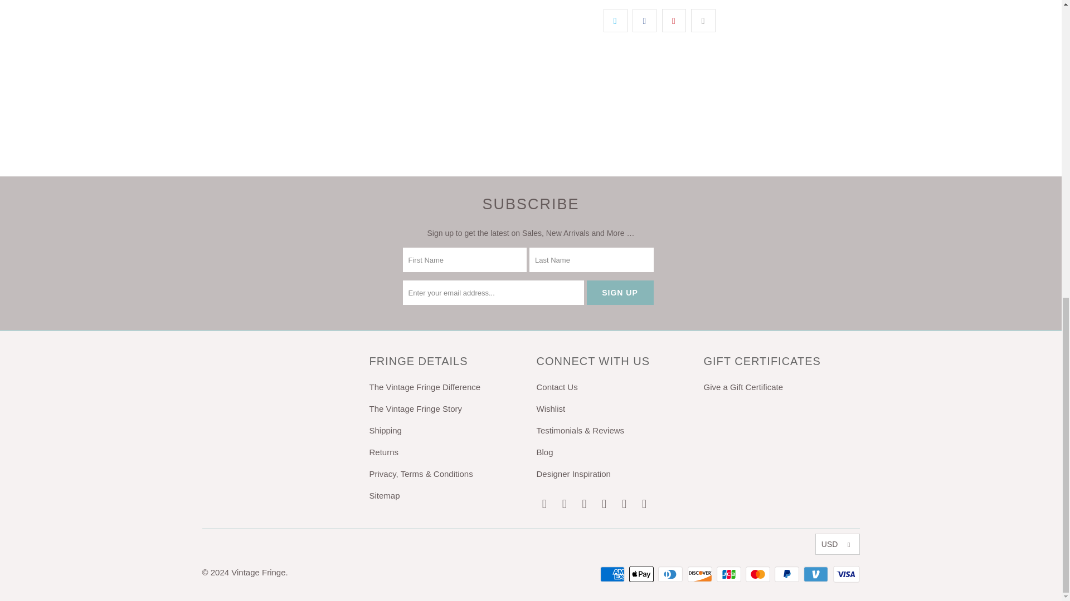 The image size is (1070, 601). Describe the element at coordinates (703, 21) in the screenshot. I see `Email this to a friend` at that location.